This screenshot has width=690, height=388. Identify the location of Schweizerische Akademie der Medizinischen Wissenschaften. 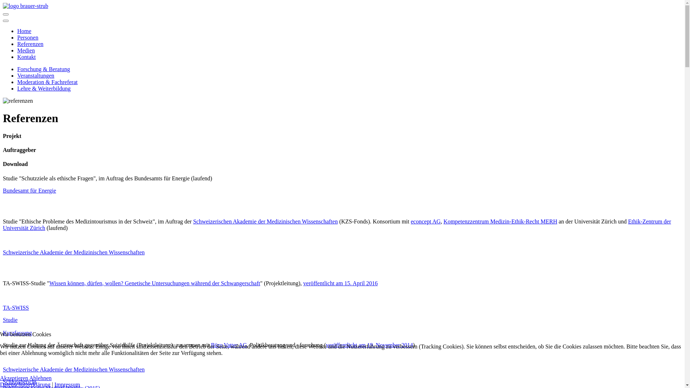
(74, 252).